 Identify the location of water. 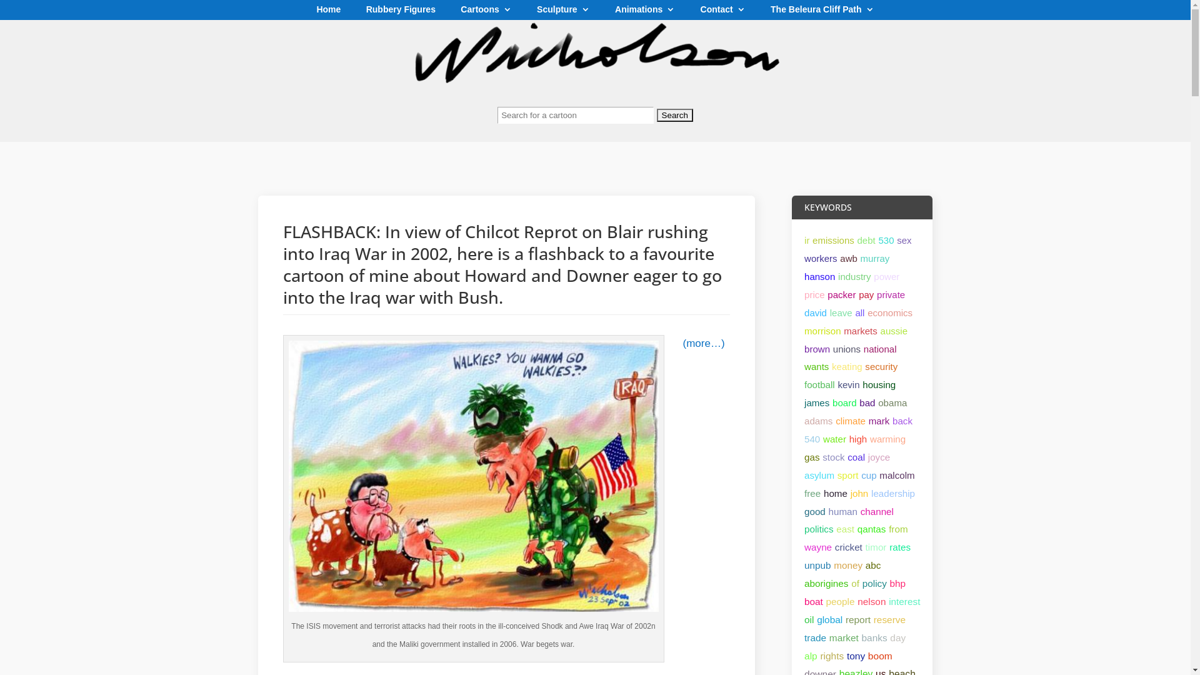
(835, 439).